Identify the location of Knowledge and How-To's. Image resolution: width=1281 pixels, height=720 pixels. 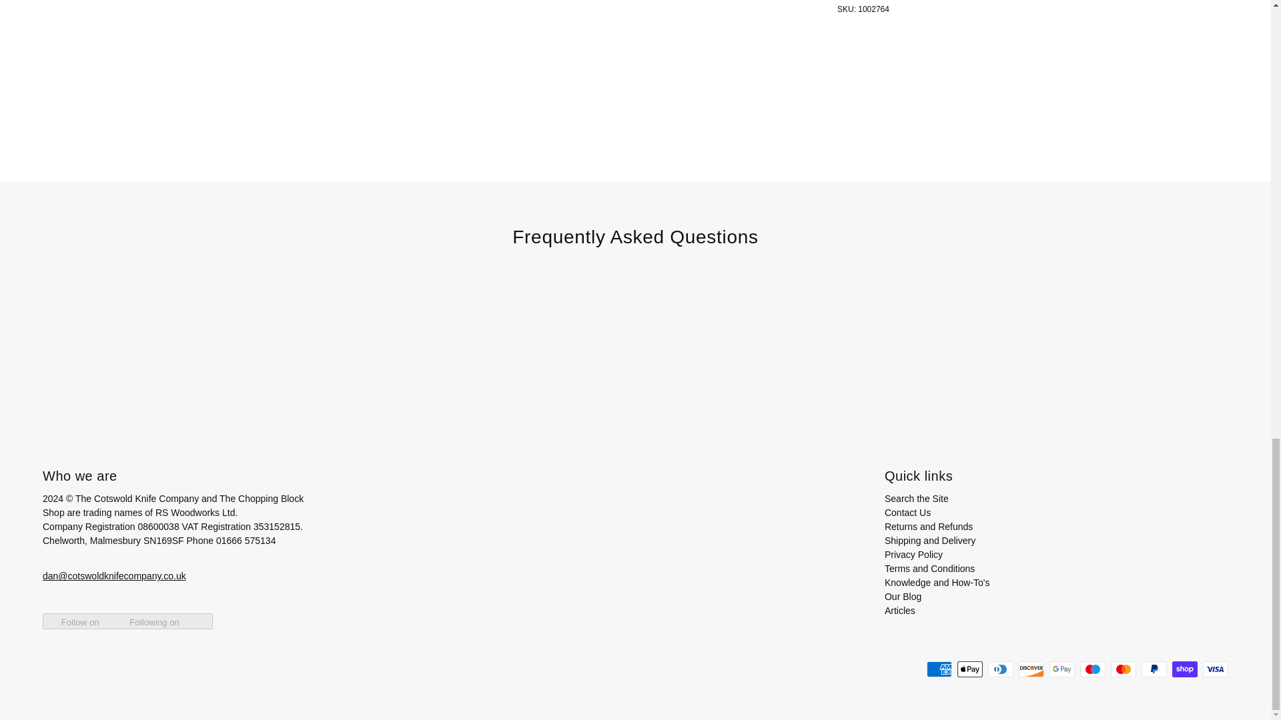
(937, 583).